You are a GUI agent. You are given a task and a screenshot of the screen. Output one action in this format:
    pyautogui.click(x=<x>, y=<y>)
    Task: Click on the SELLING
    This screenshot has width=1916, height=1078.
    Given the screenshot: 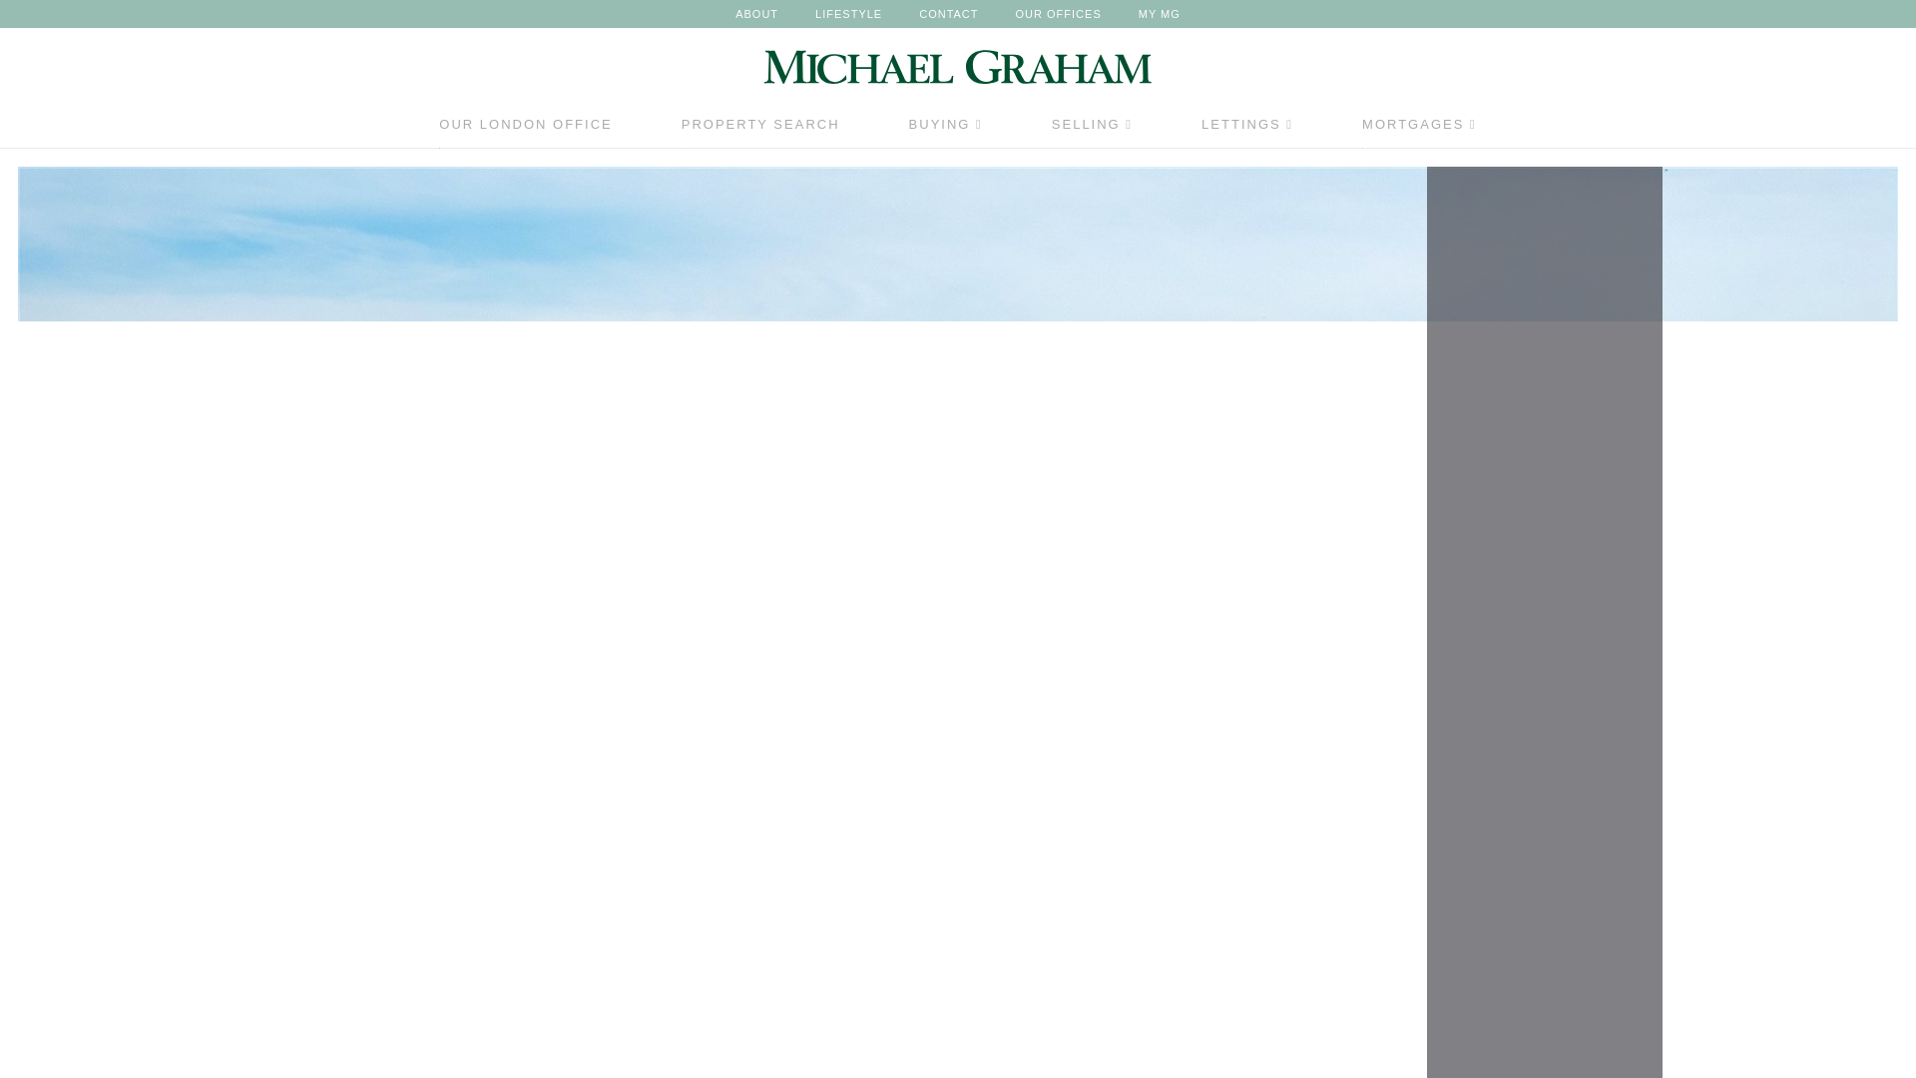 What is the action you would take?
    pyautogui.click(x=1092, y=131)
    